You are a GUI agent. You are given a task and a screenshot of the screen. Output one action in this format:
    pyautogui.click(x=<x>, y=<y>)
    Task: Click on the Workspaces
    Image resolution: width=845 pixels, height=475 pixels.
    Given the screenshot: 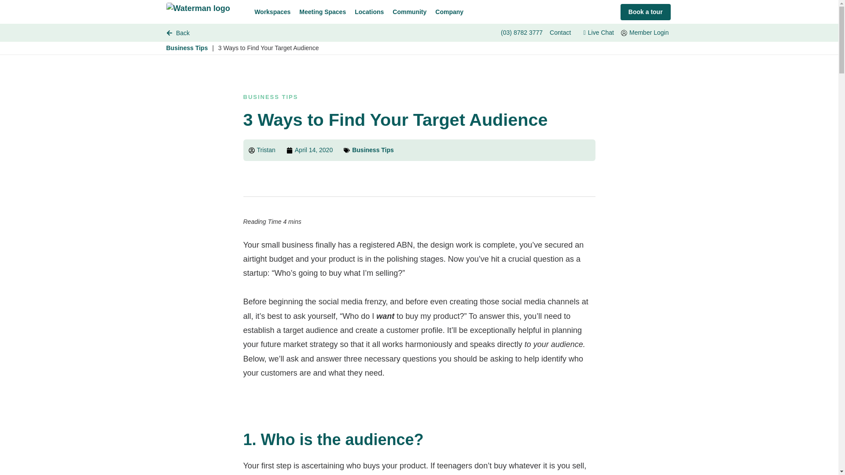 What is the action you would take?
    pyautogui.click(x=272, y=12)
    